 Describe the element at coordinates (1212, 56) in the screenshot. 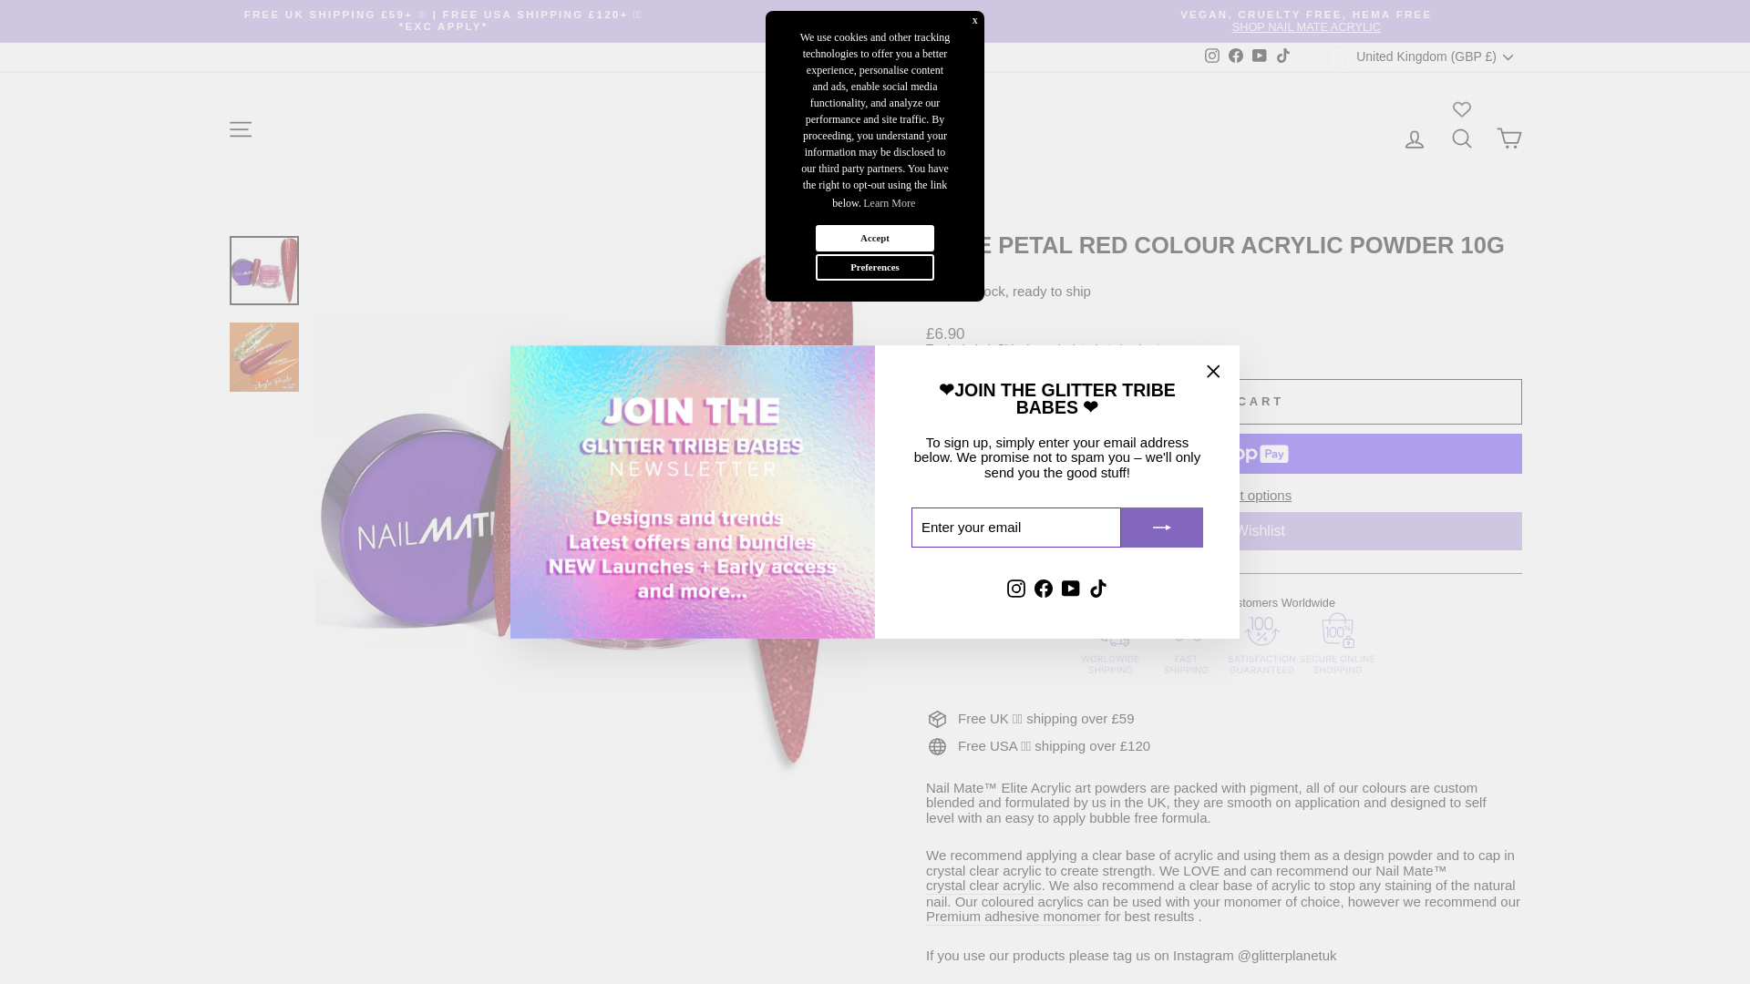

I see `Glitter Planet on Instagram` at that location.